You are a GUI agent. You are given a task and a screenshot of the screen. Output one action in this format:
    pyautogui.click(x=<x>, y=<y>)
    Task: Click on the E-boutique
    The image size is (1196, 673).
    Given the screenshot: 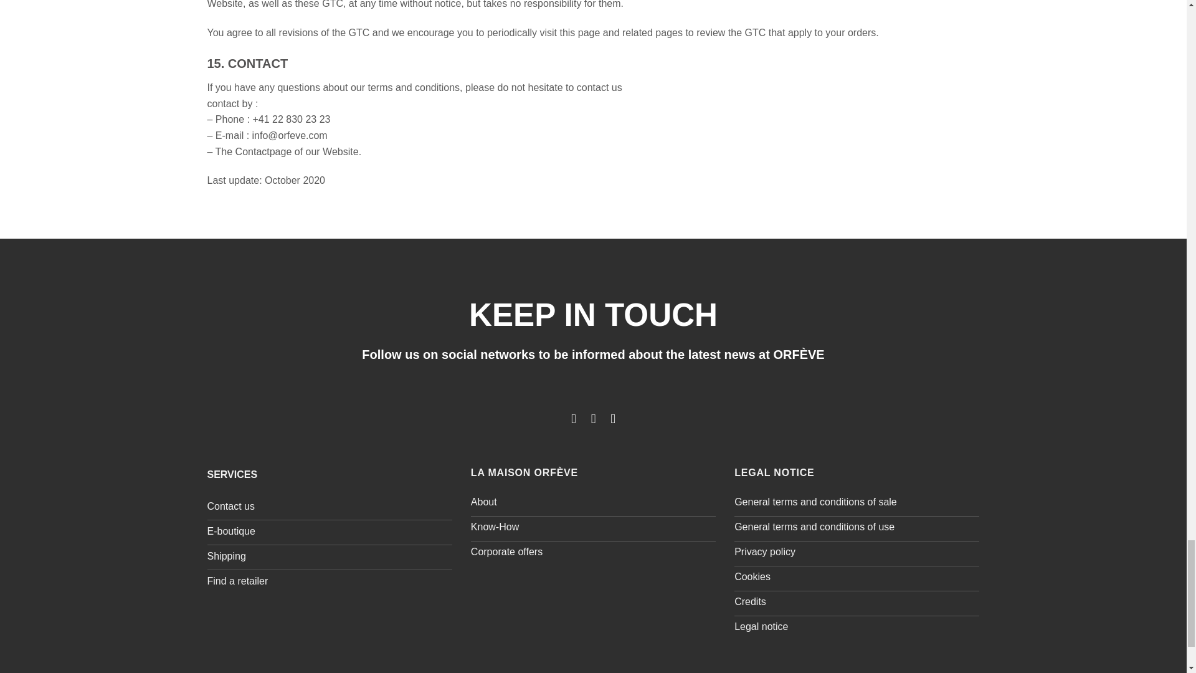 What is the action you would take?
    pyautogui.click(x=329, y=532)
    